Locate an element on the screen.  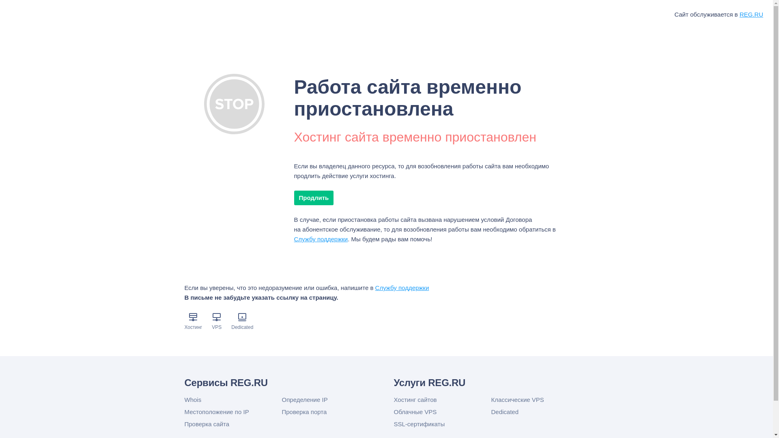
VPS is located at coordinates (217, 327).